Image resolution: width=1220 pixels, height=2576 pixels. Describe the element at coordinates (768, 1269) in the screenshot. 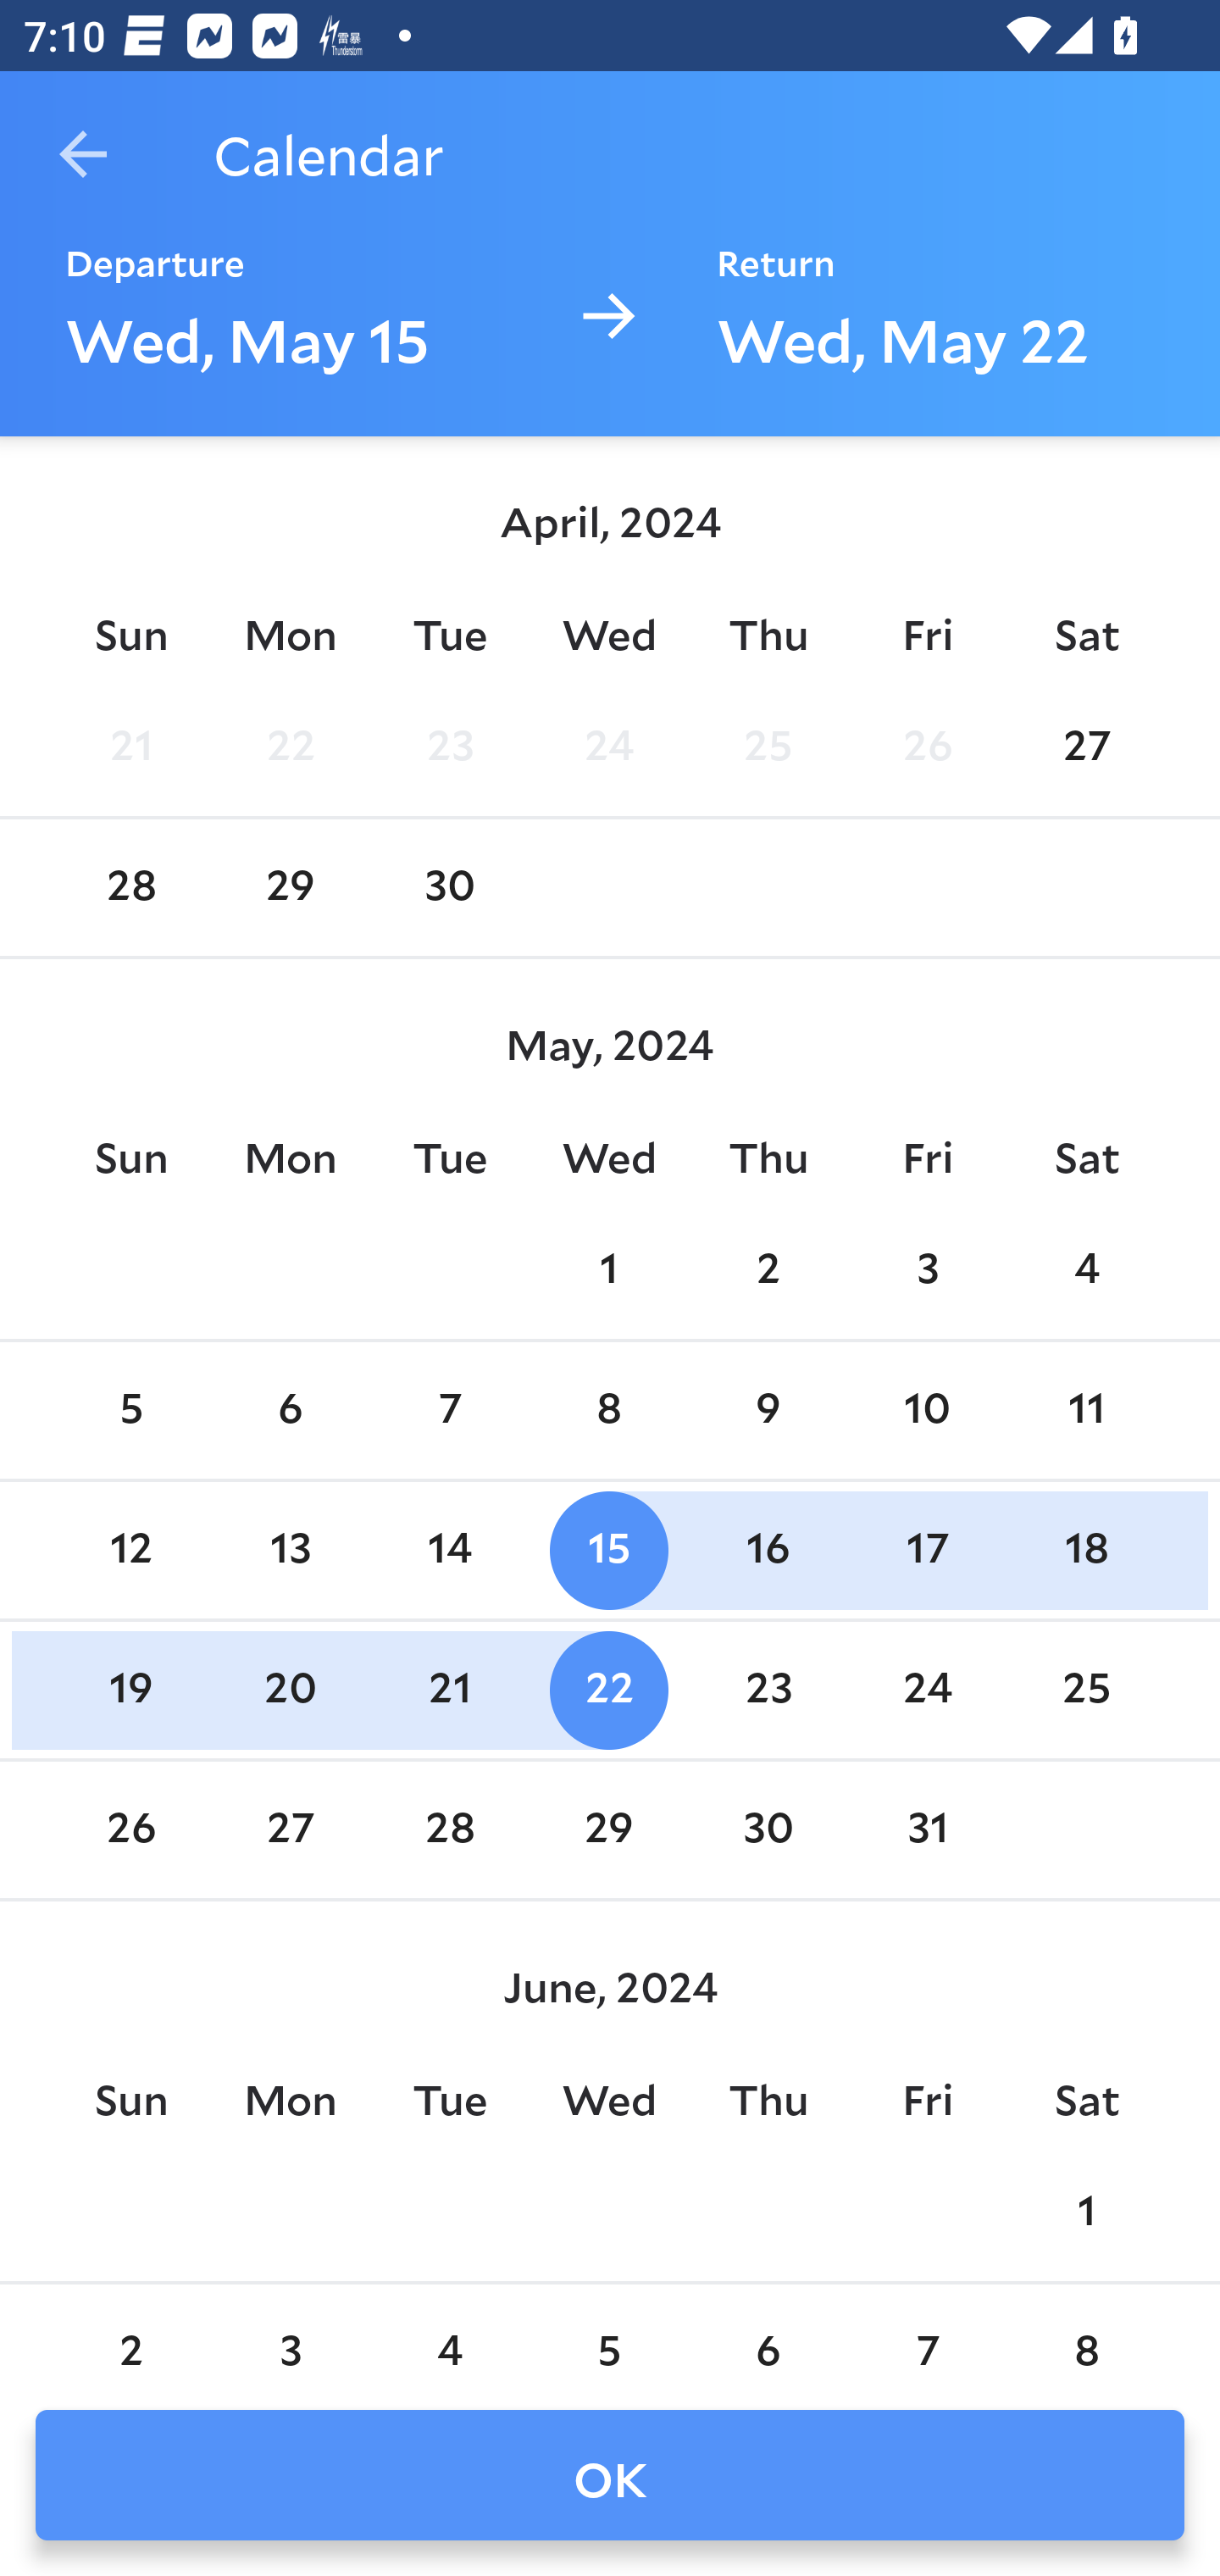

I see `2` at that location.